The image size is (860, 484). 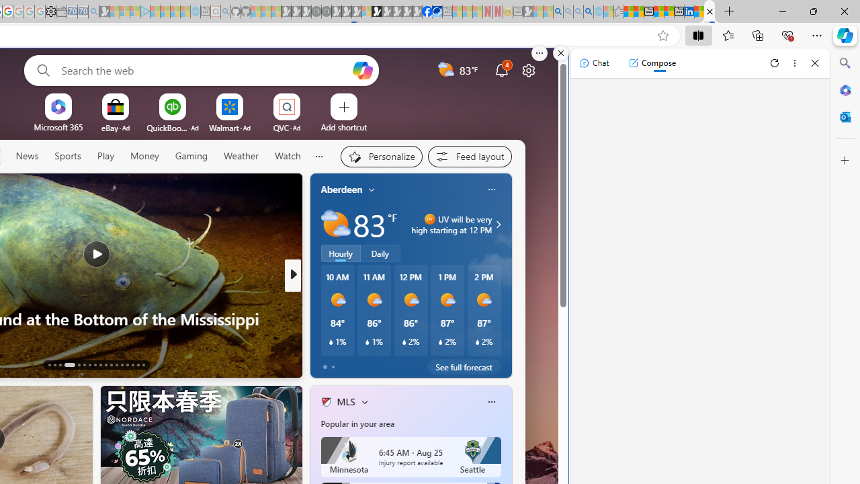 I want to click on next, so click(x=505, y=276).